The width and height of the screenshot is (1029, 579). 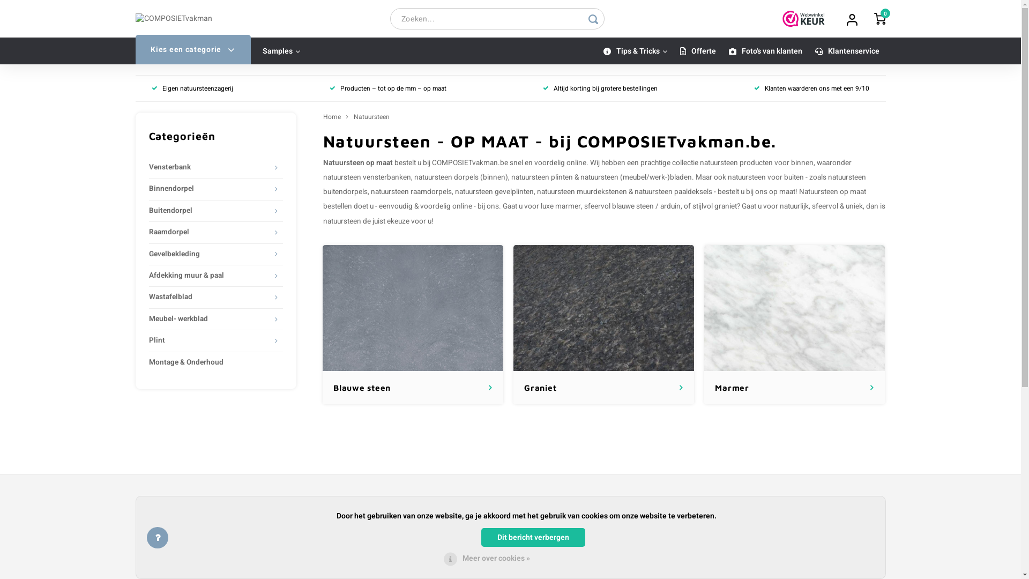 I want to click on Plint, so click(x=209, y=341).